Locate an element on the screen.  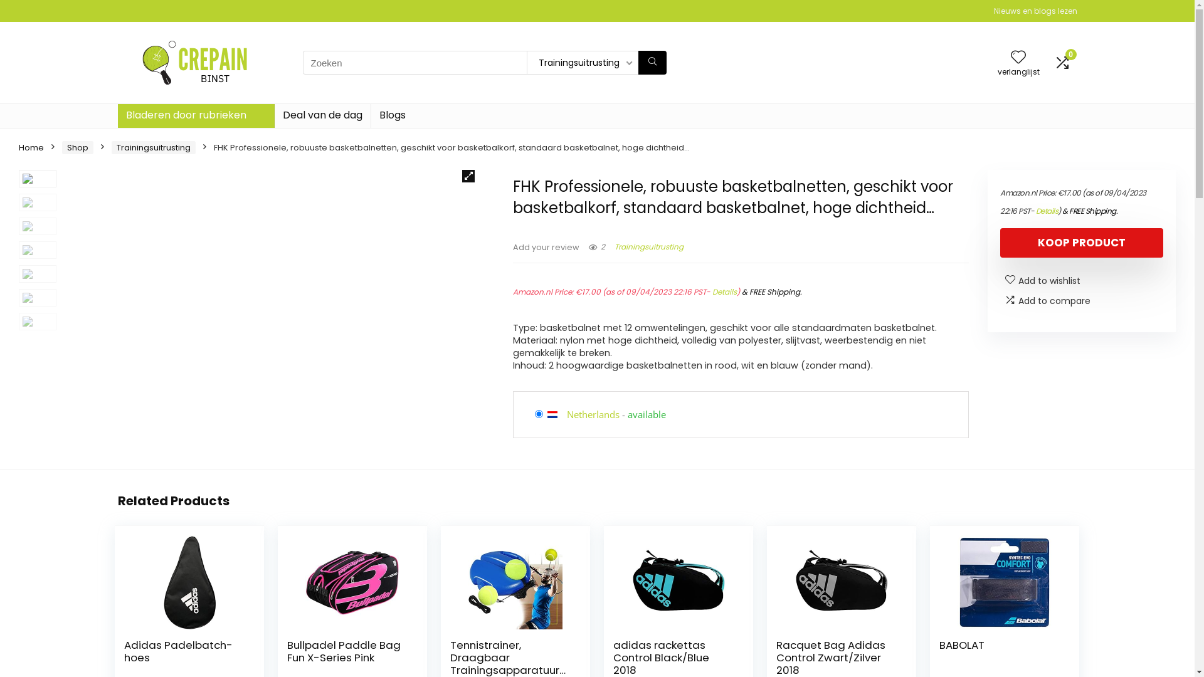
Deal van de dag is located at coordinates (322, 116).